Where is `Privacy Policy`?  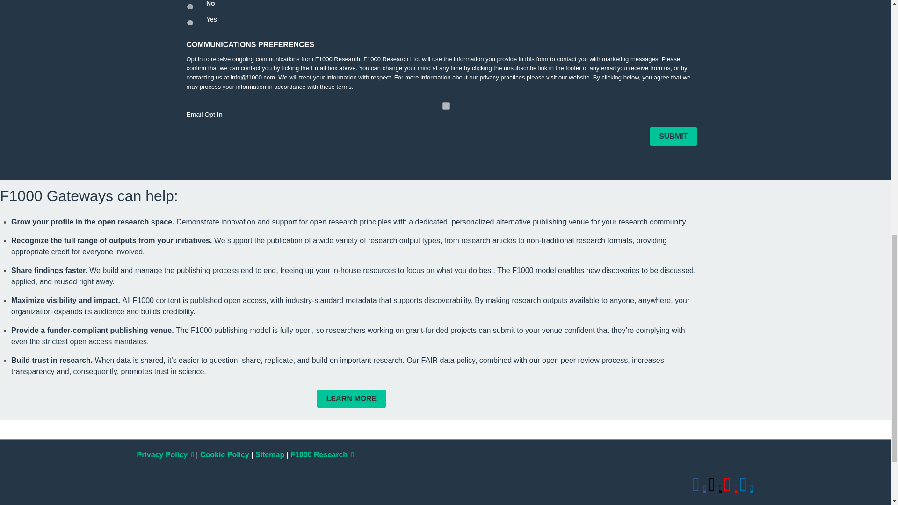 Privacy Policy is located at coordinates (165, 454).